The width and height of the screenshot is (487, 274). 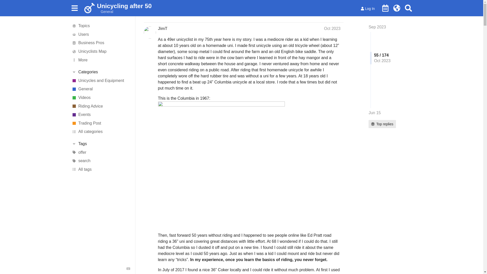 I want to click on Log In, so click(x=368, y=9).